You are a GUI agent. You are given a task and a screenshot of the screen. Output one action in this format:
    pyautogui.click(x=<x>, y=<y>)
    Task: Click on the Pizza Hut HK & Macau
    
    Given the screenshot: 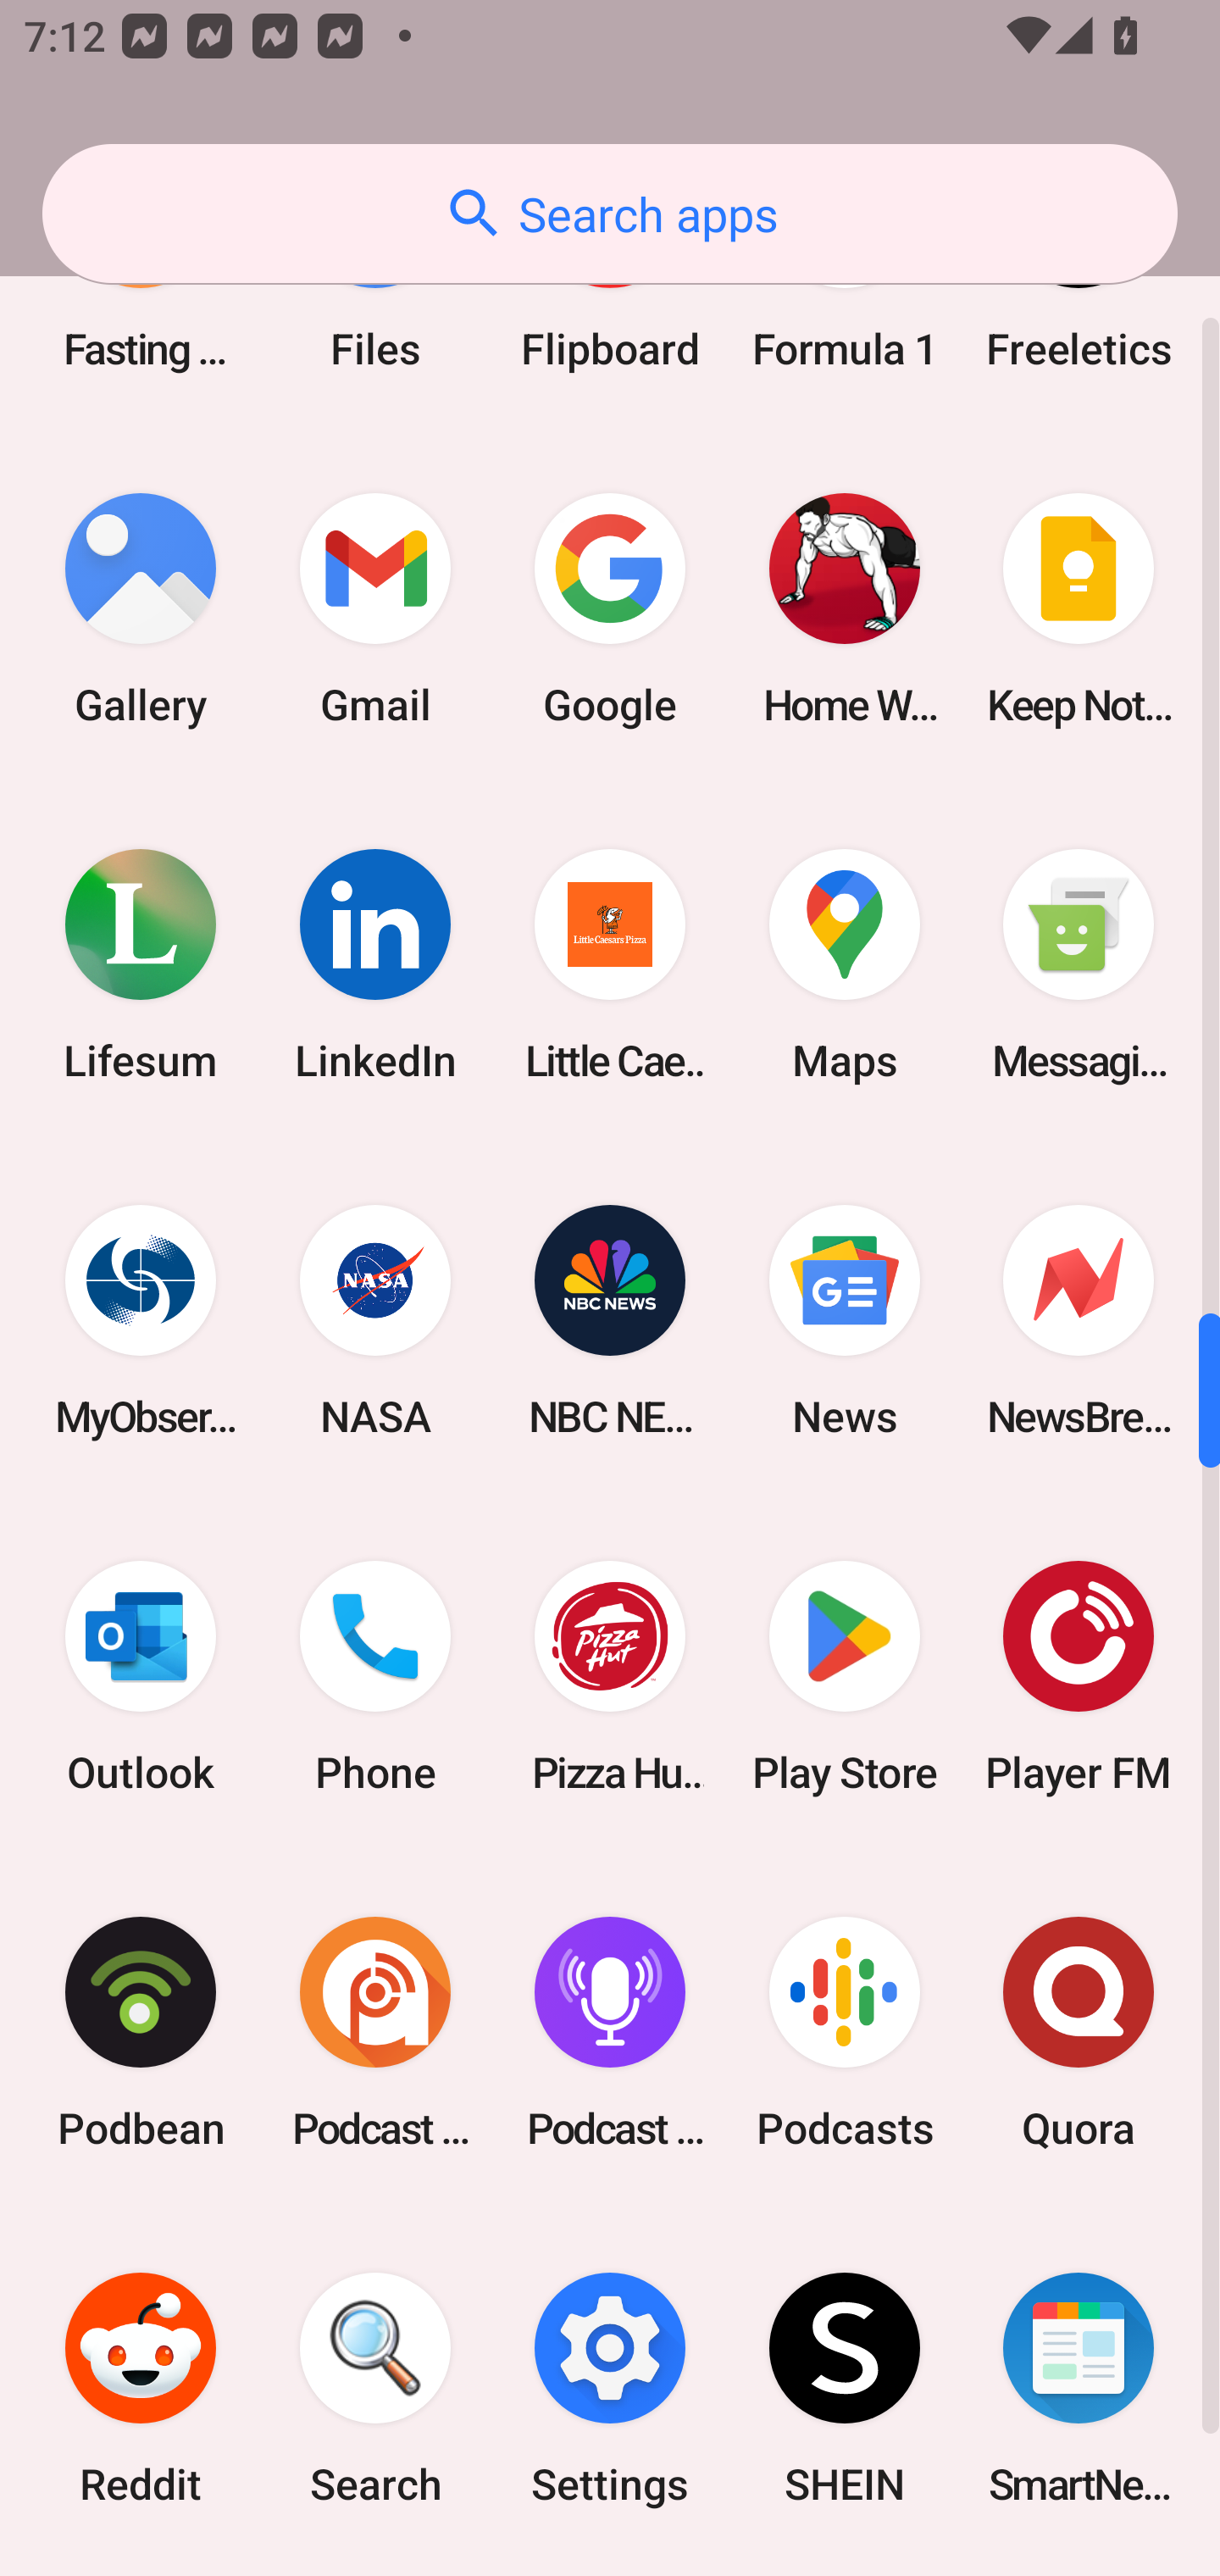 What is the action you would take?
    pyautogui.click(x=610, y=1676)
    